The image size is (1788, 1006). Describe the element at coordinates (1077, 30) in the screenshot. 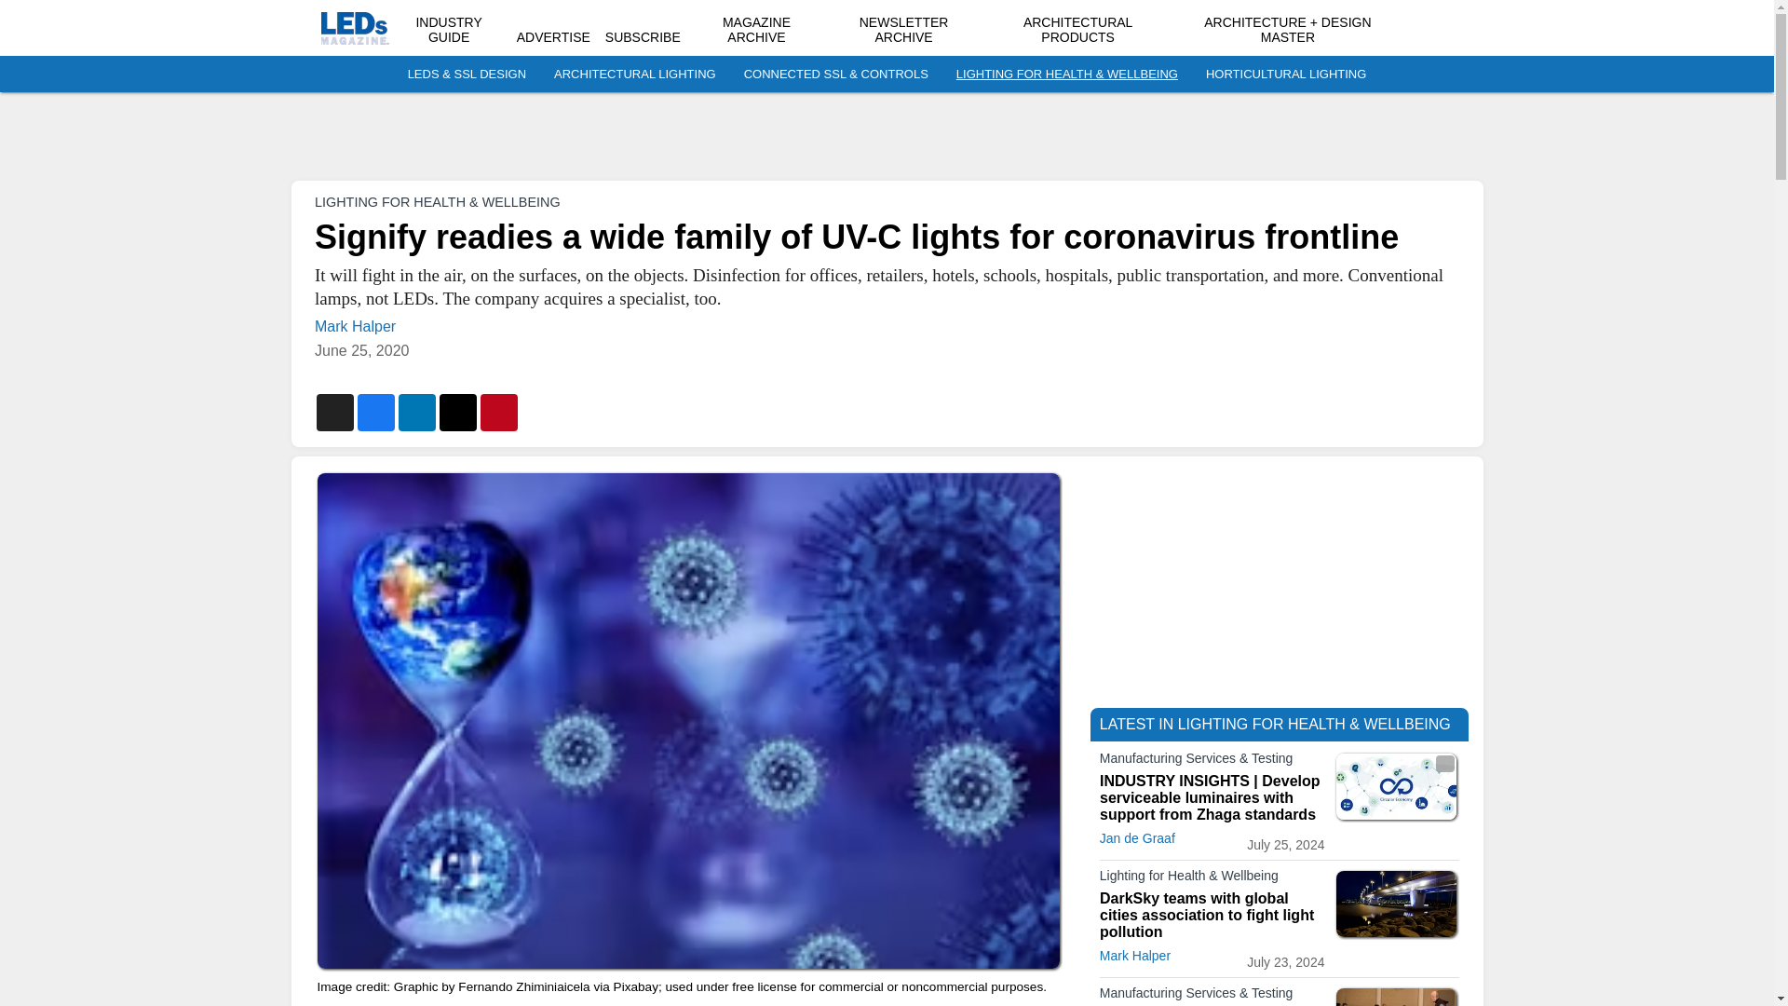

I see `ARCHITECTURAL PRODUCTS` at that location.